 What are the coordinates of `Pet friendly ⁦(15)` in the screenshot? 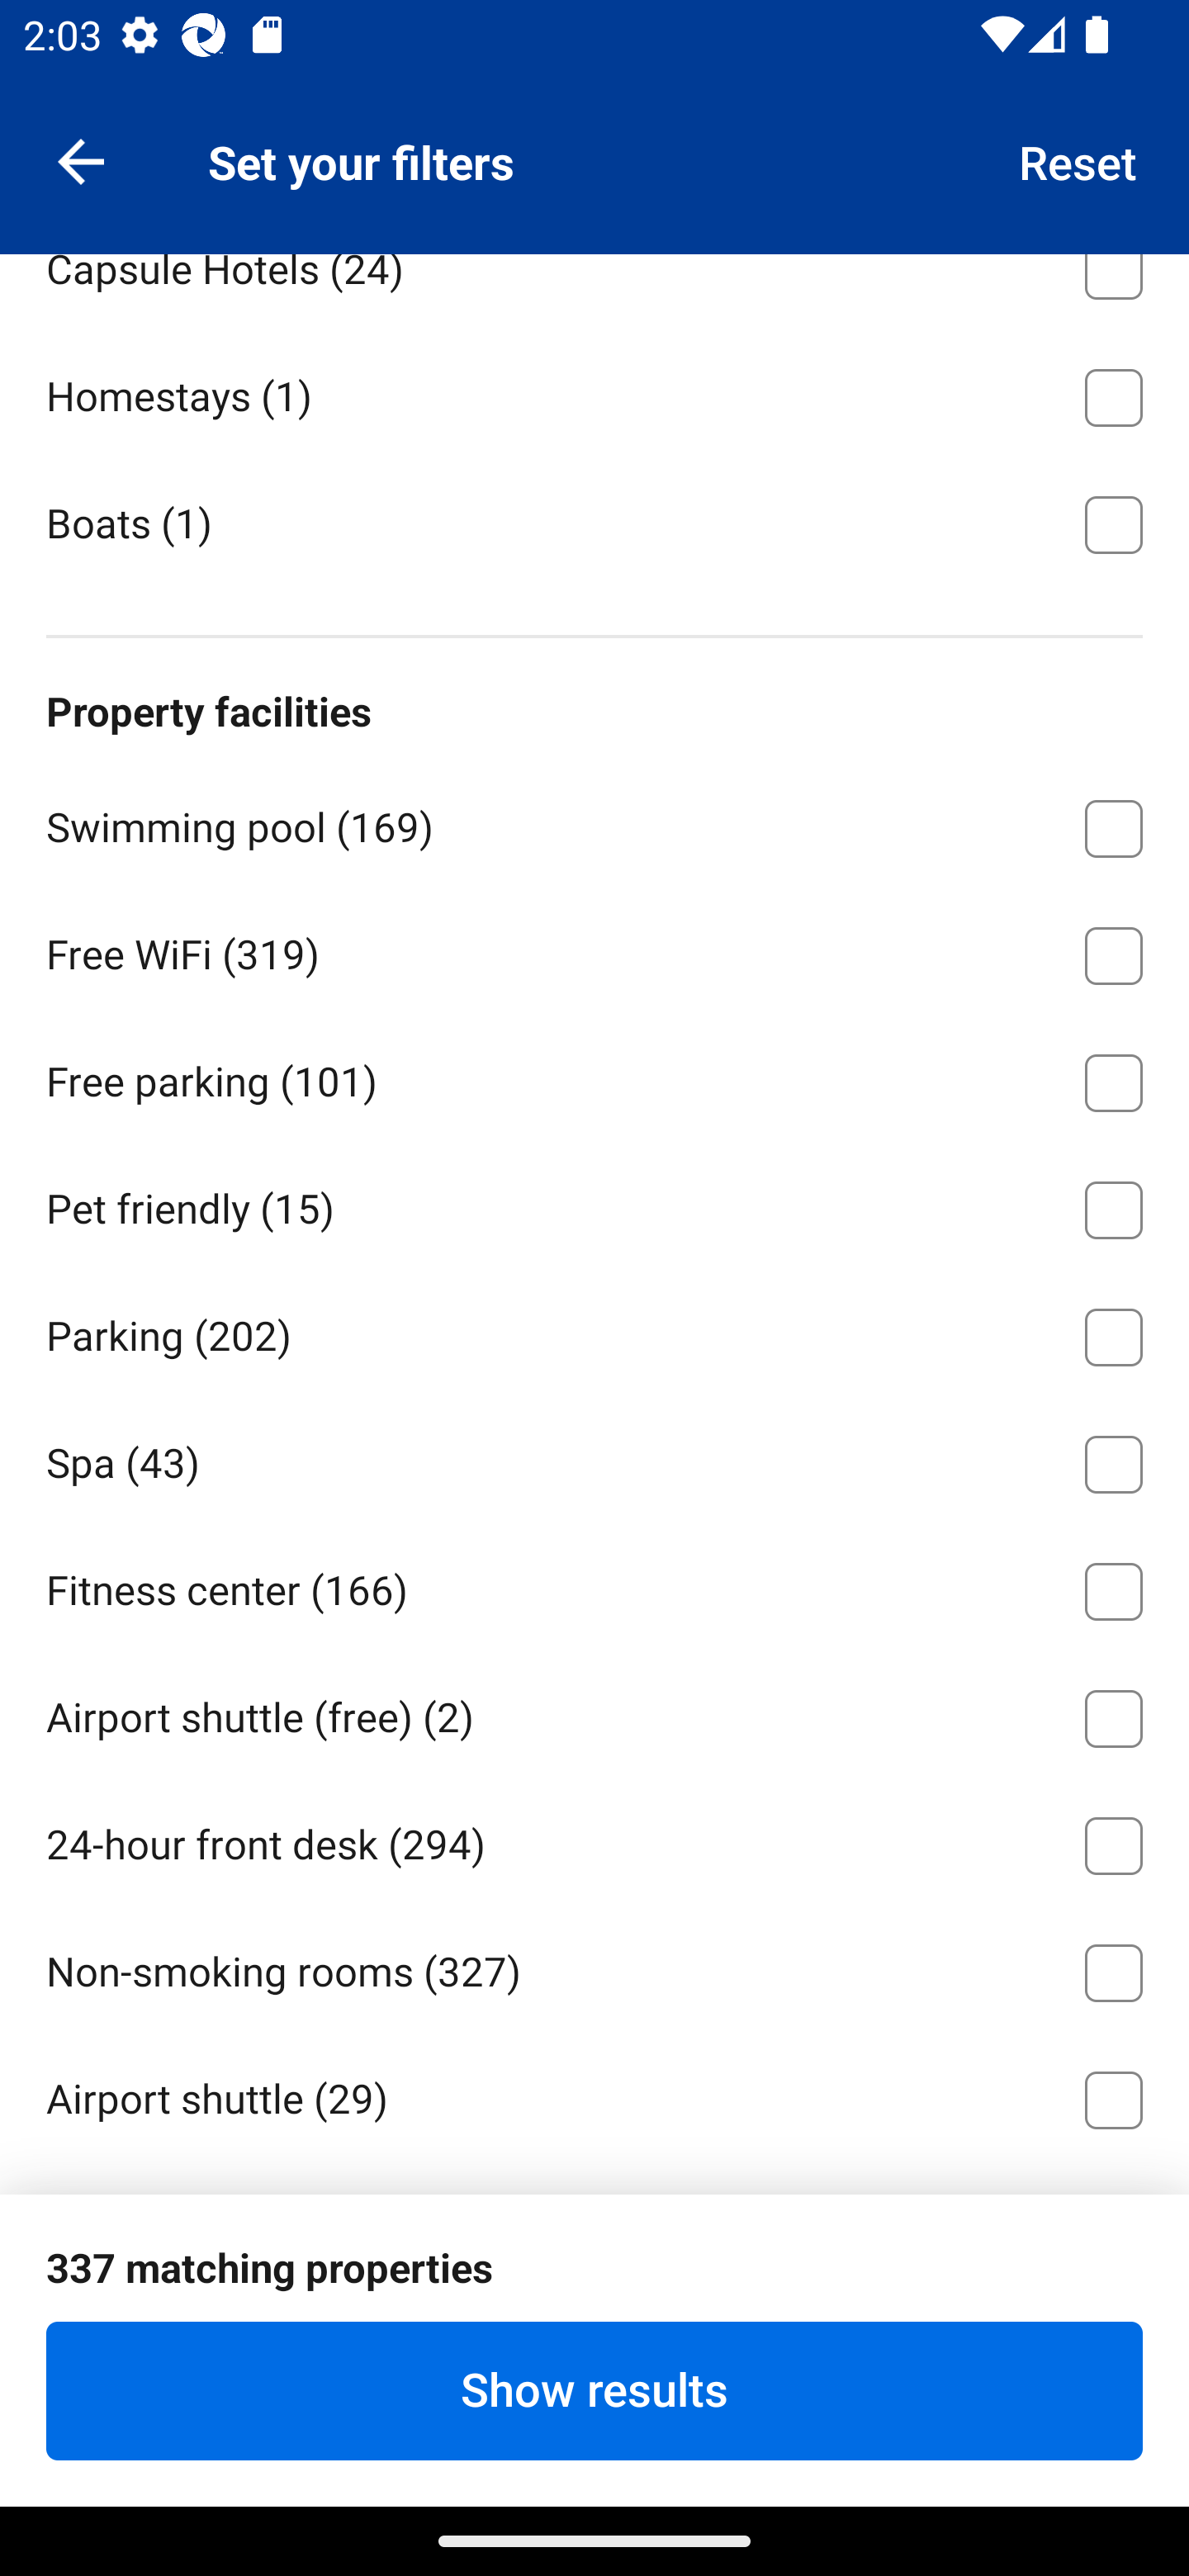 It's located at (594, 1204).